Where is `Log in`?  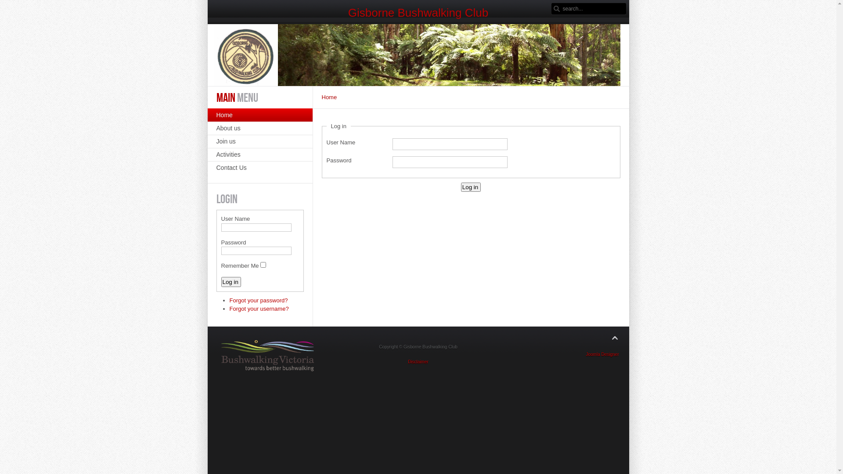
Log in is located at coordinates (231, 282).